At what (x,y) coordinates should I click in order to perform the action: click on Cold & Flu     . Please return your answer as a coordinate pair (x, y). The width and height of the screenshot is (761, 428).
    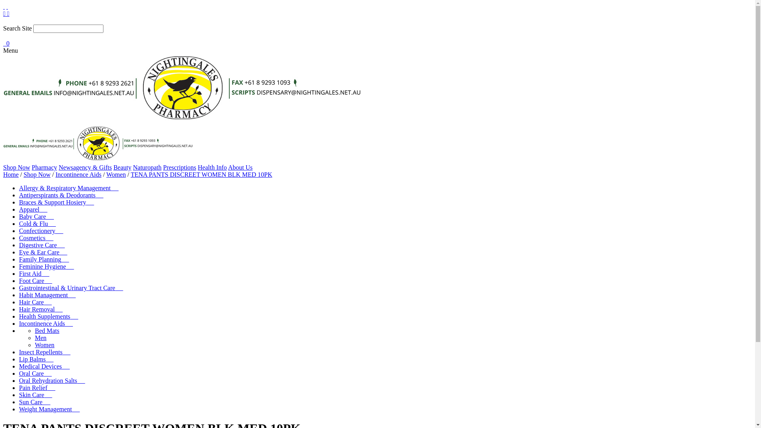
    Looking at the image, I should click on (37, 224).